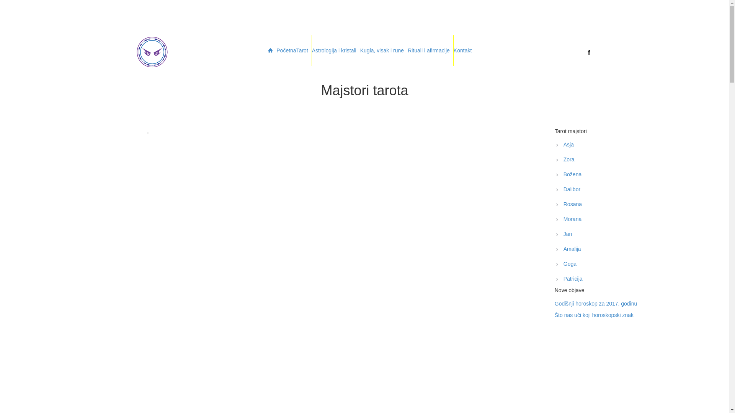 The height and width of the screenshot is (413, 735). I want to click on Dalibor, so click(629, 189).